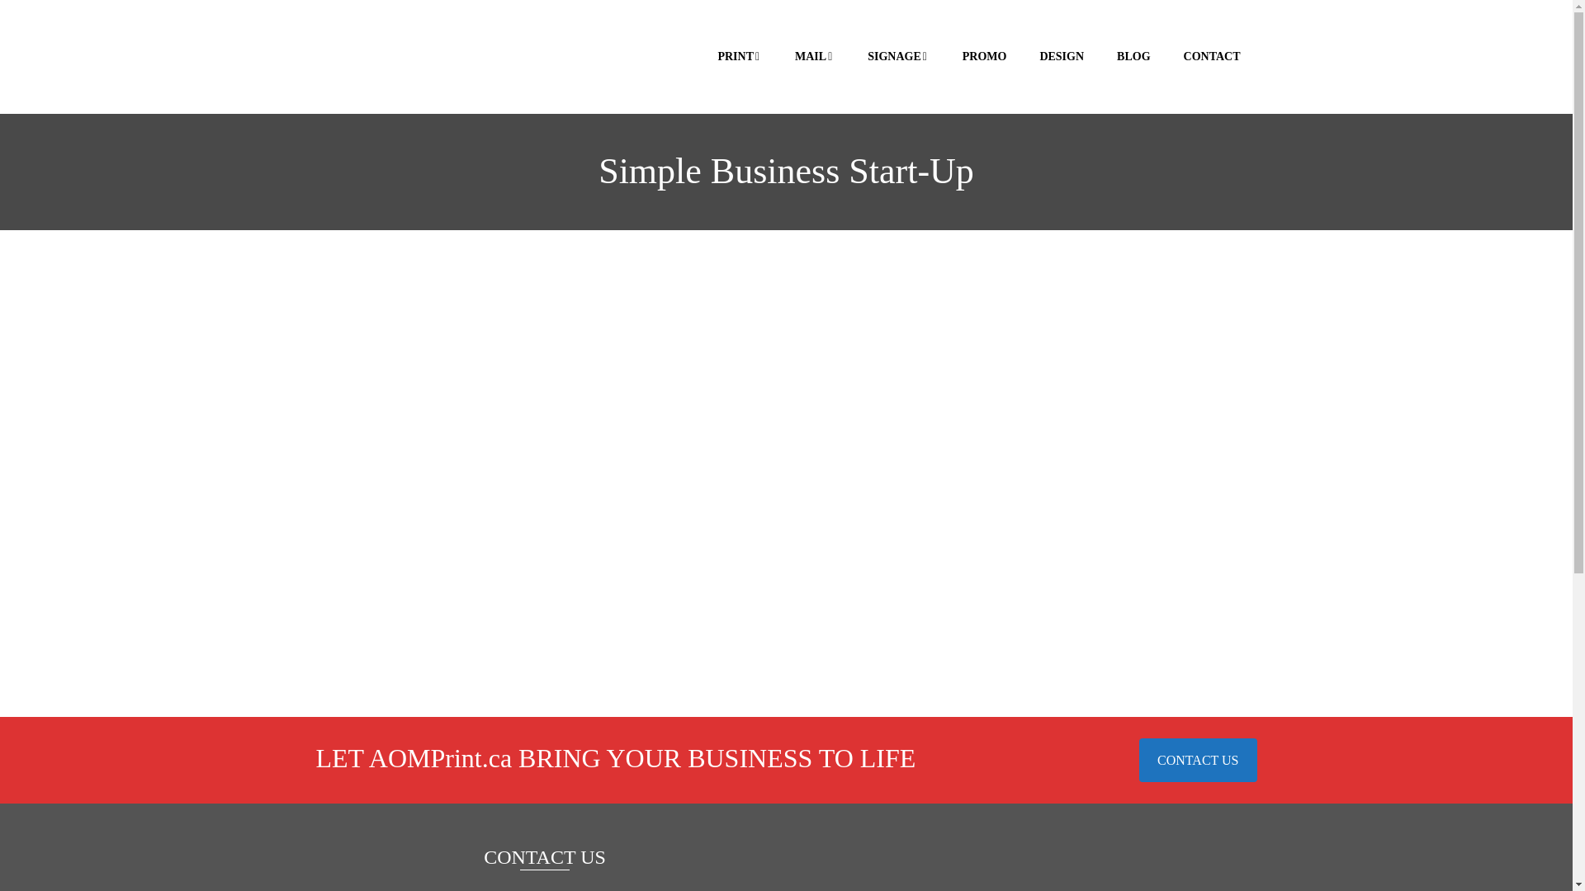 The height and width of the screenshot is (891, 1585). Describe the element at coordinates (740, 57) in the screenshot. I see `PRINT` at that location.